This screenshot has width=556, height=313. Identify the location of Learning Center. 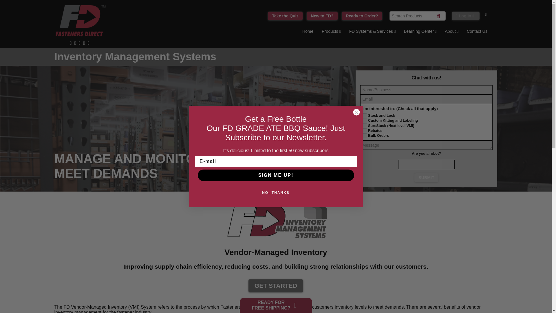
(420, 32).